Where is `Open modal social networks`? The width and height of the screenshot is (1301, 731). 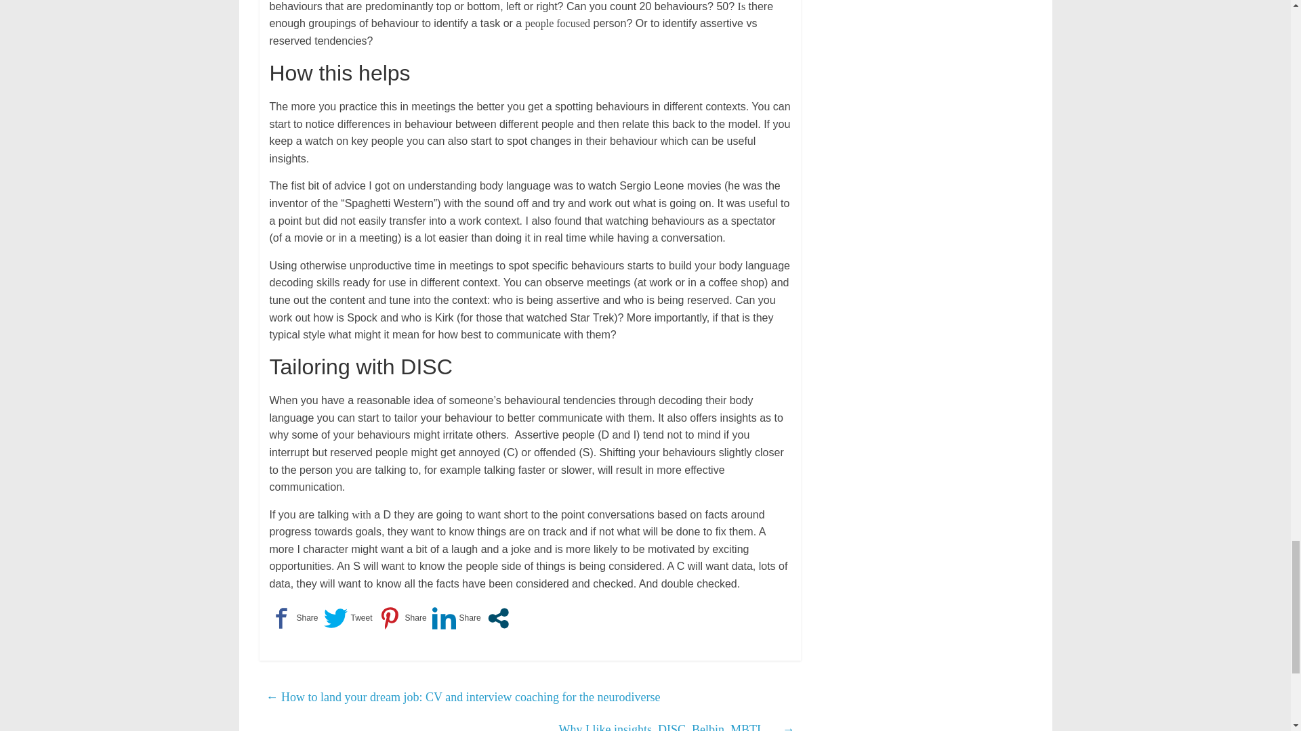 Open modal social networks is located at coordinates (498, 618).